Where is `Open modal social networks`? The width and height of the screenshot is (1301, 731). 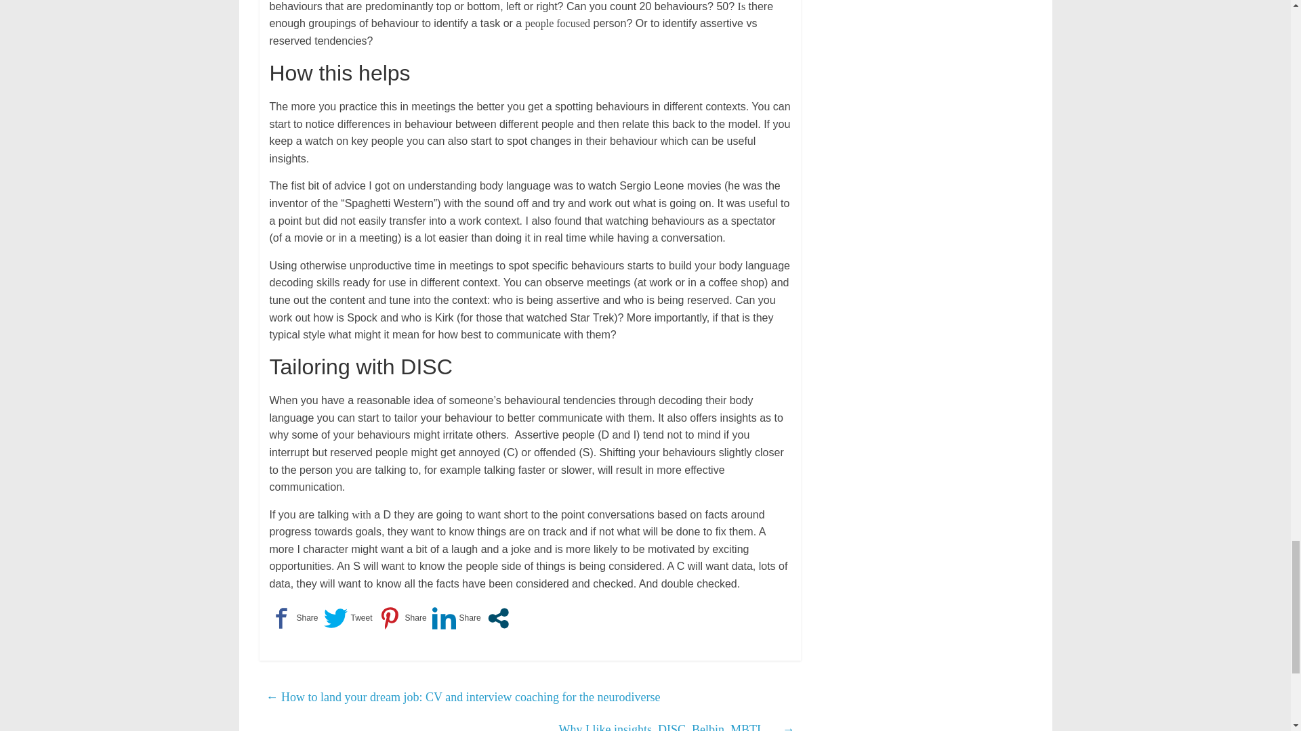 Open modal social networks is located at coordinates (498, 618).